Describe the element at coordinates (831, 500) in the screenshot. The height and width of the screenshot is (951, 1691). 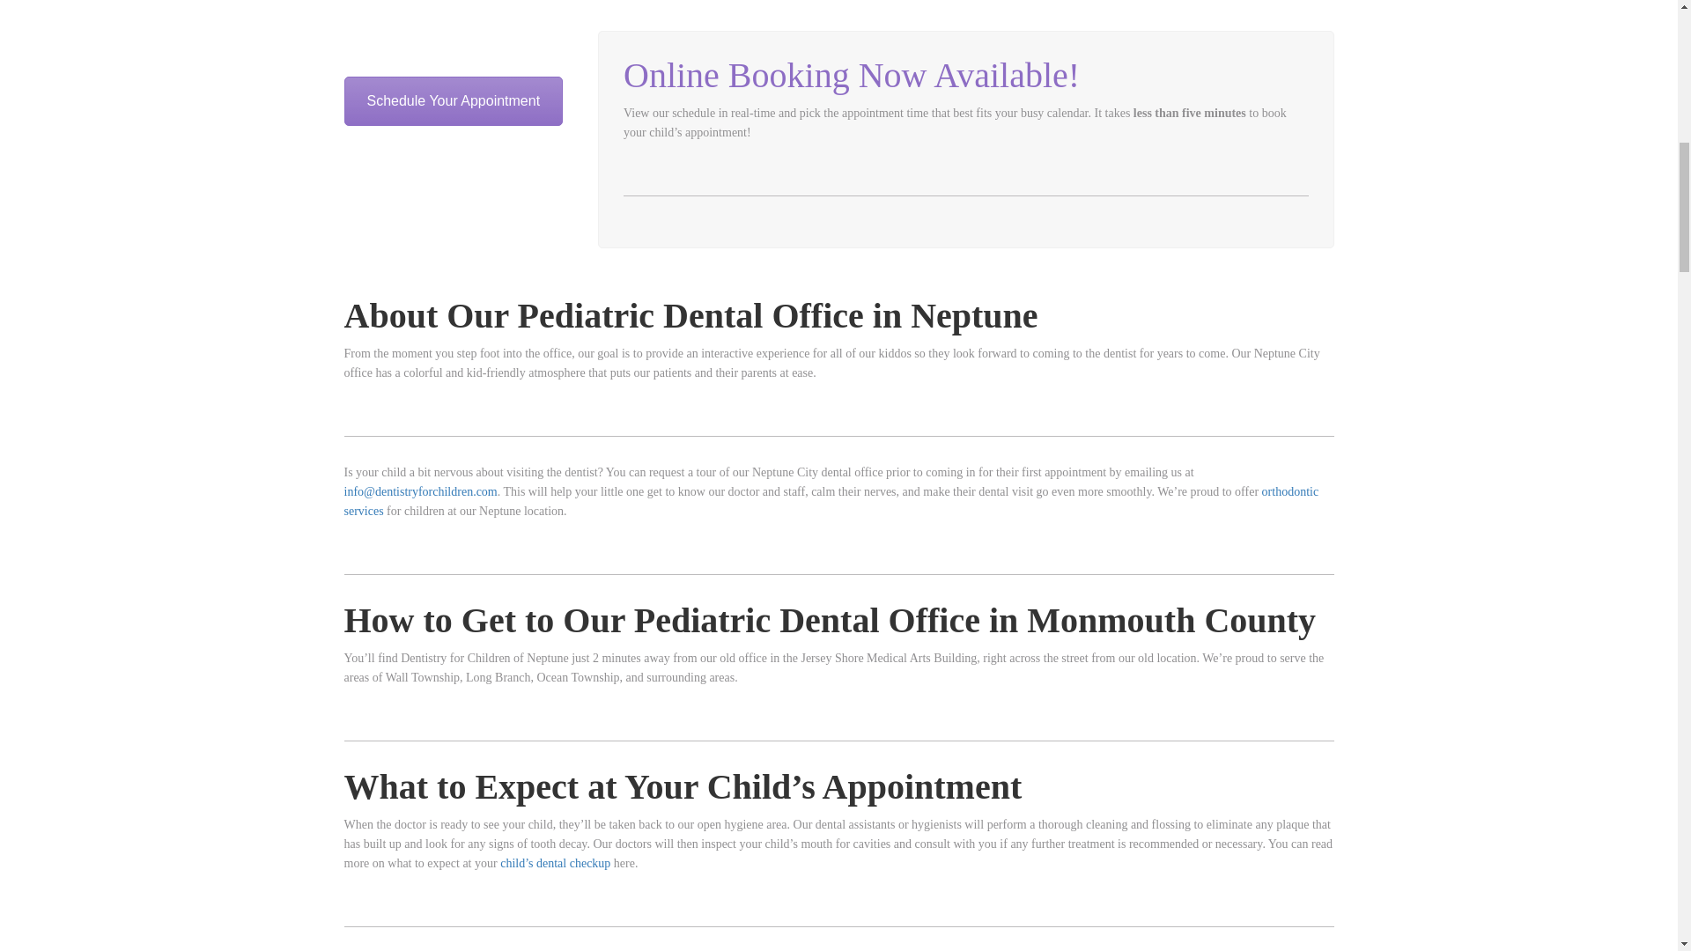
I see `orthodontic services` at that location.